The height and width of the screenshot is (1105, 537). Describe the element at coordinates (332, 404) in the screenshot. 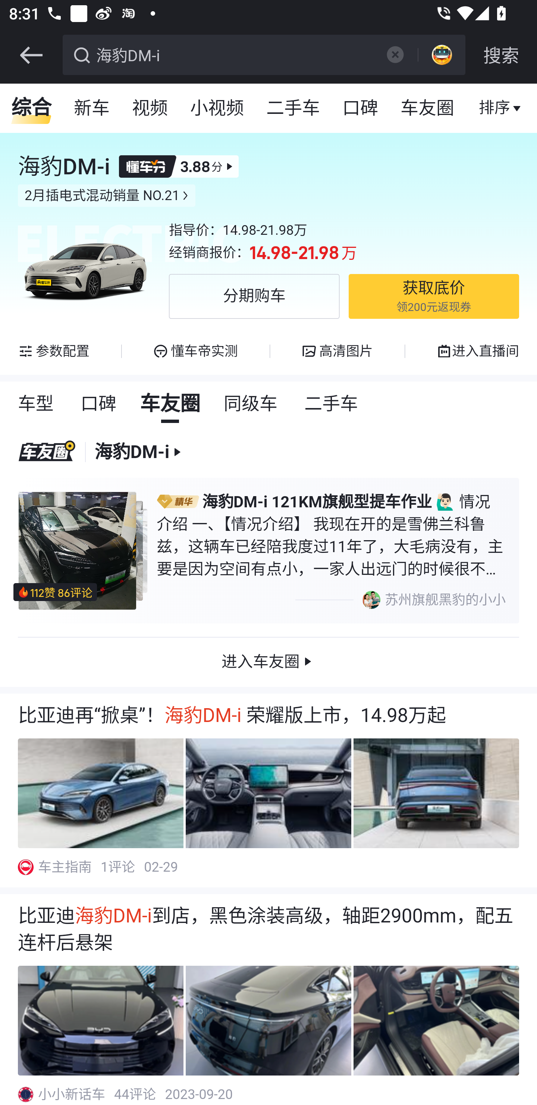

I see `二手车` at that location.